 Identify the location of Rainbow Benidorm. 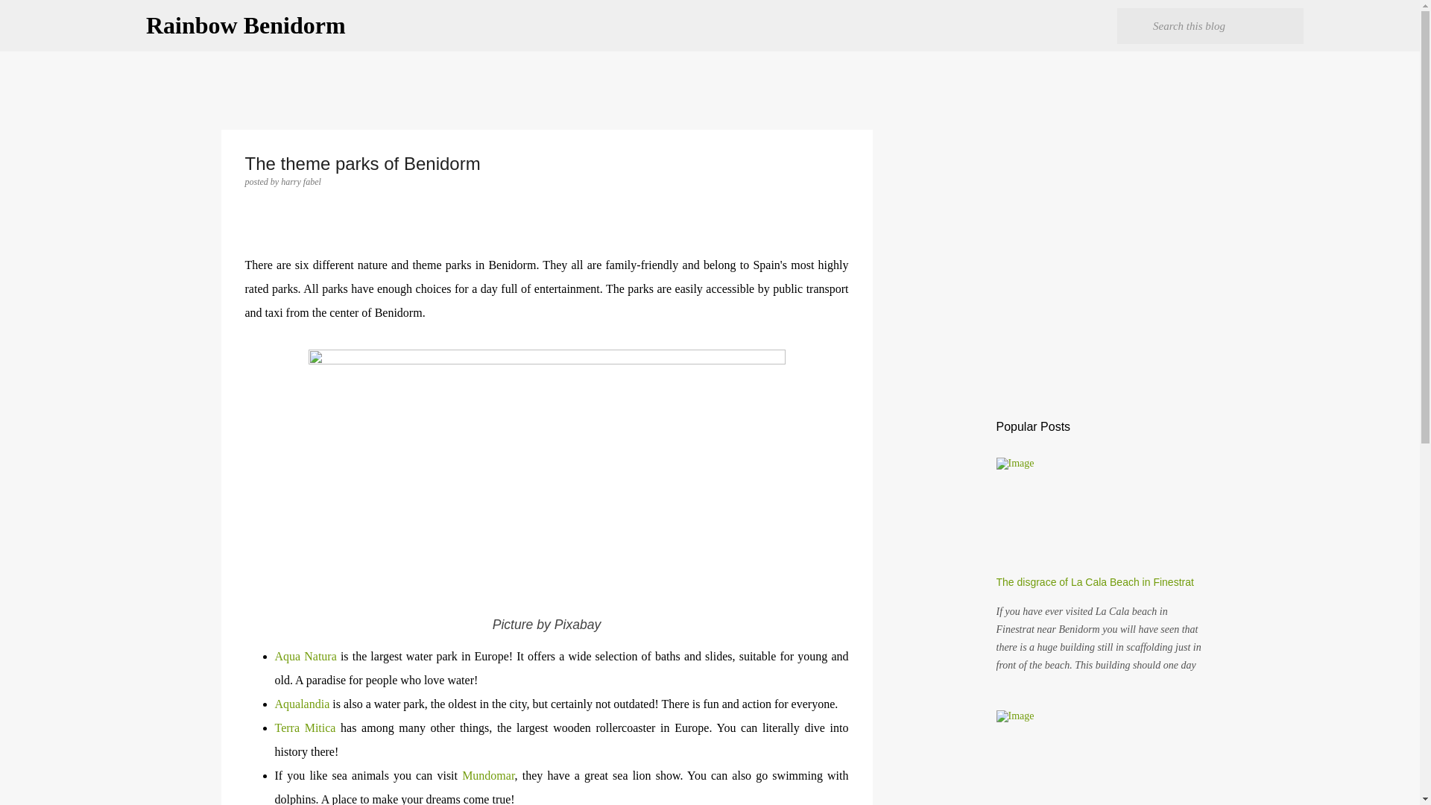
(246, 25).